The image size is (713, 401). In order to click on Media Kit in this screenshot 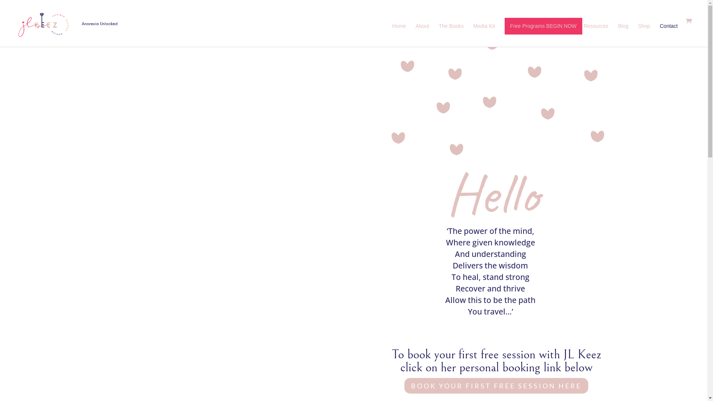, I will do `click(484, 35)`.